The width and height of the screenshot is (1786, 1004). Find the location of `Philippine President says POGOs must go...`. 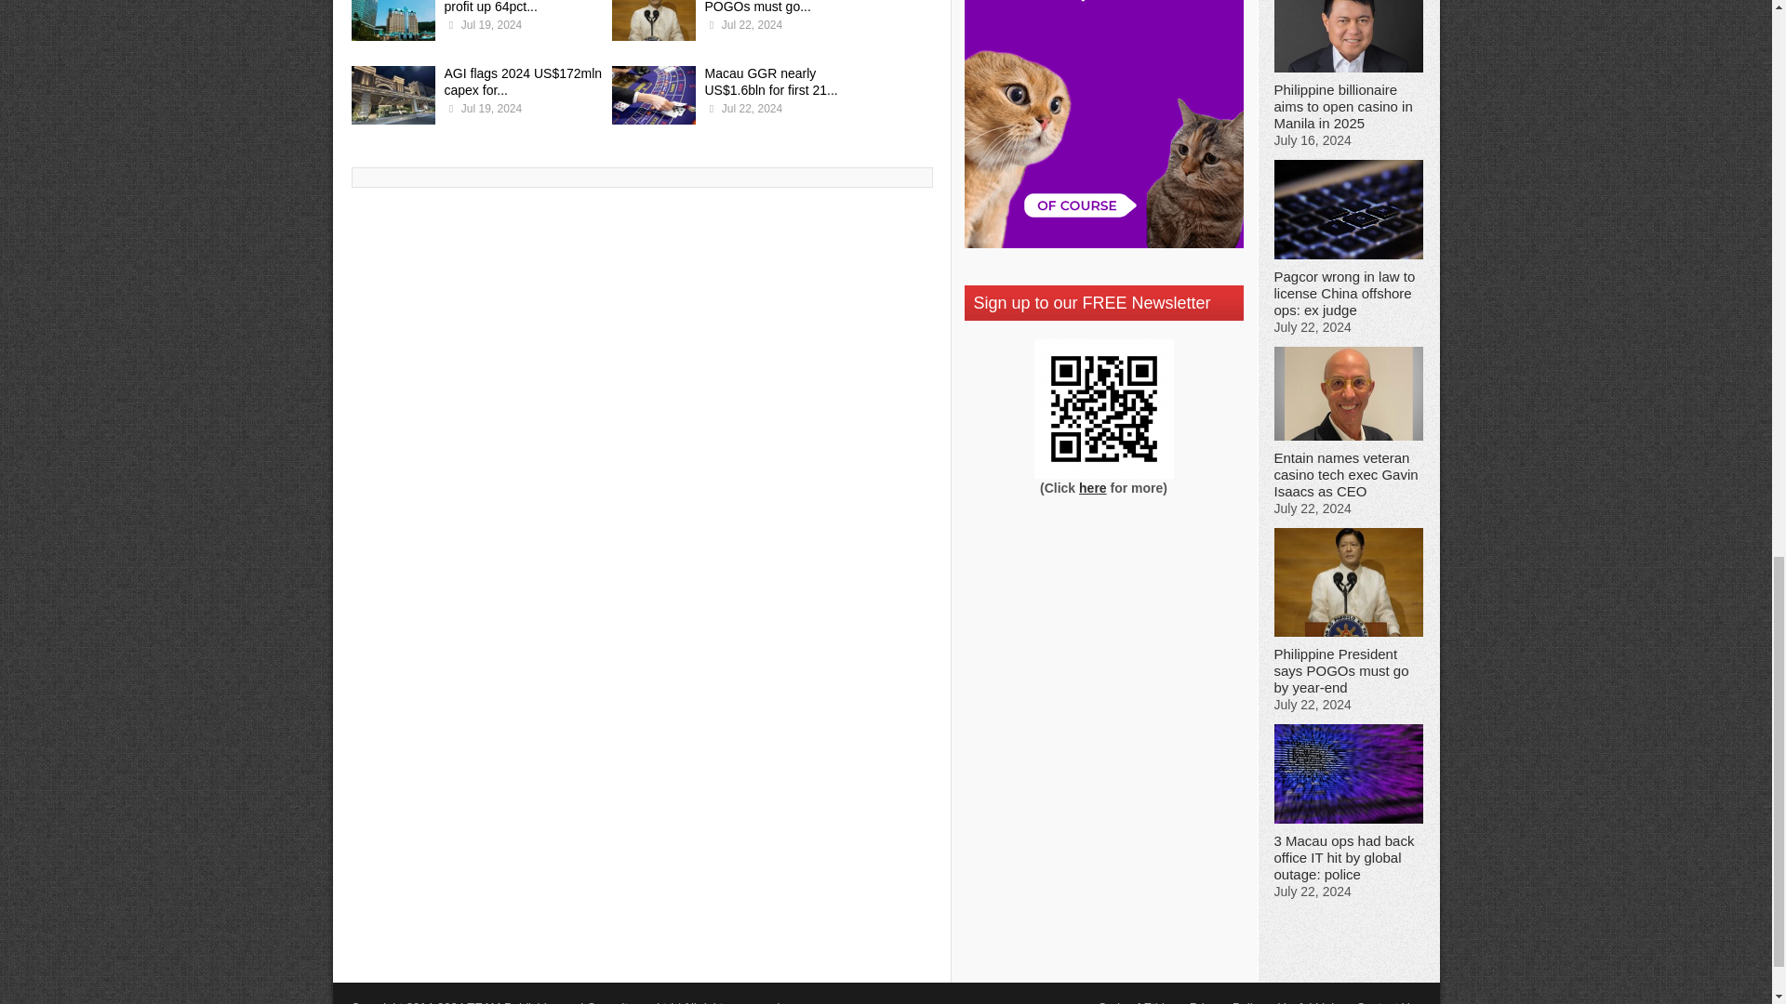

Philippine President says POGOs must go... is located at coordinates (778, 7).